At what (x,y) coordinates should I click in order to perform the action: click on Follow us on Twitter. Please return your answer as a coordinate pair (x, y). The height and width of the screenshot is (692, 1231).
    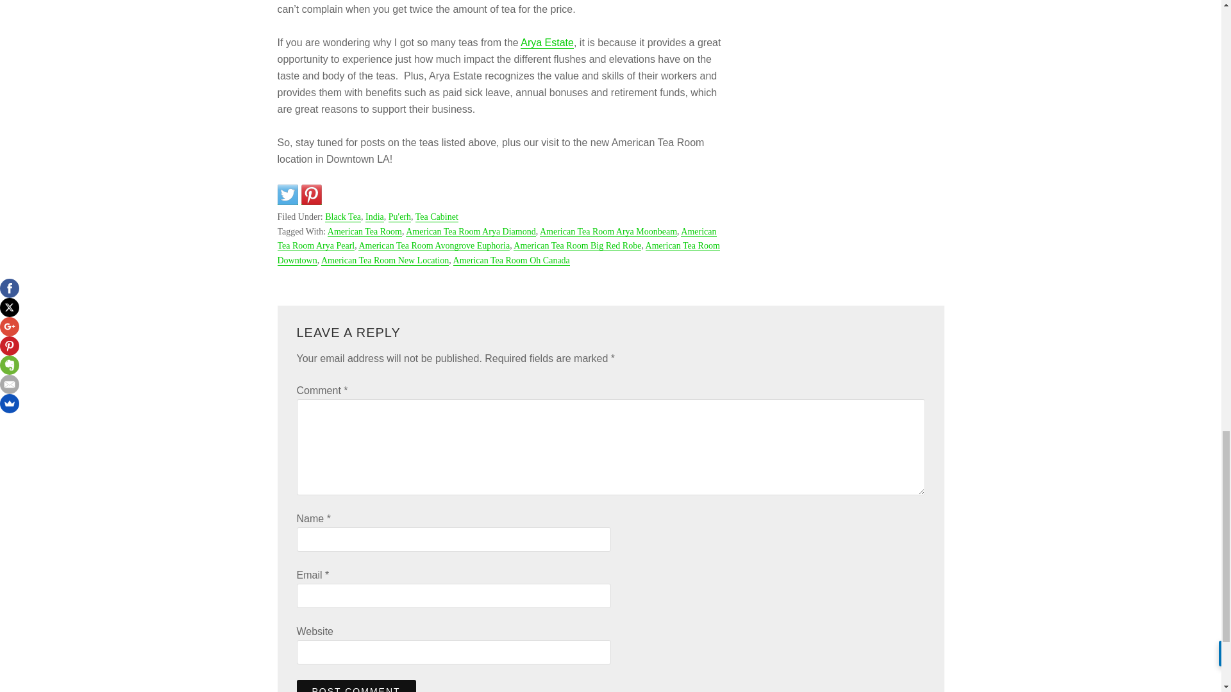
    Looking at the image, I should click on (287, 195).